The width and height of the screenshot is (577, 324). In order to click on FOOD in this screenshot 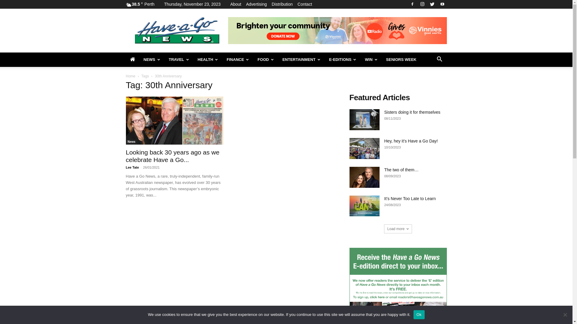, I will do `click(266, 60)`.